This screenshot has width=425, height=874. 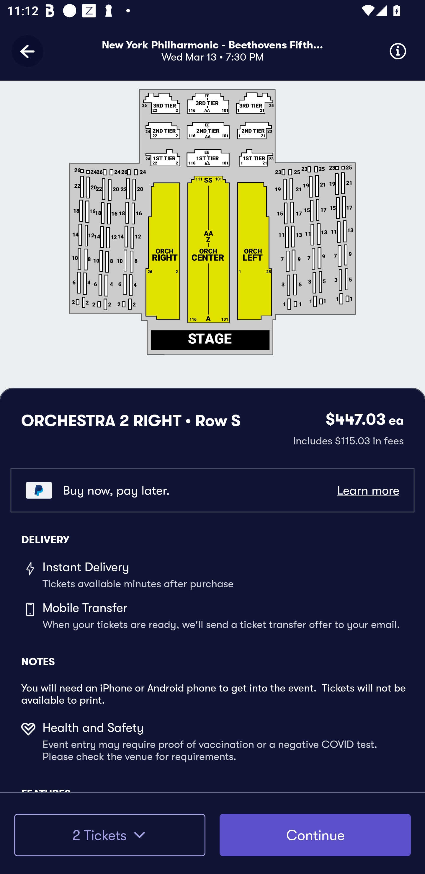 I want to click on 2 Tickets, so click(x=109, y=835).